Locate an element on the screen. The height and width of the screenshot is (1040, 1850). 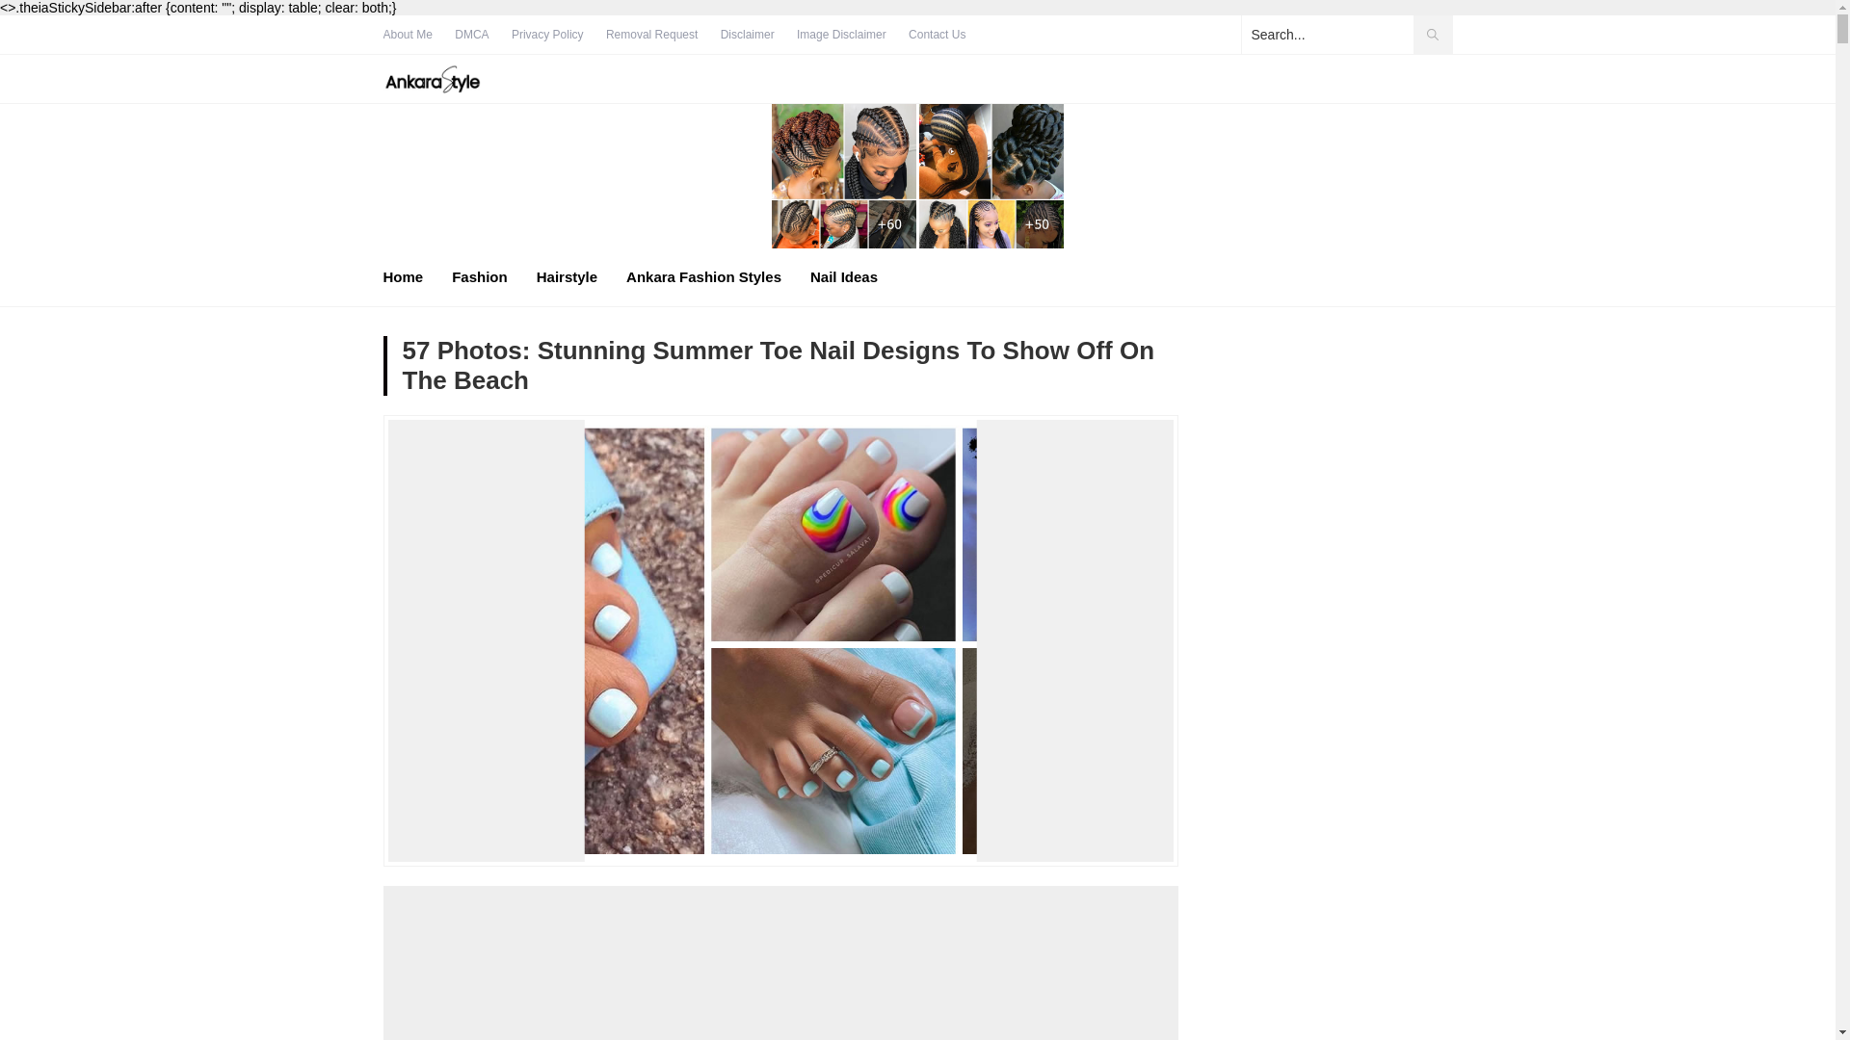
Advertisement is located at coordinates (780, 982).